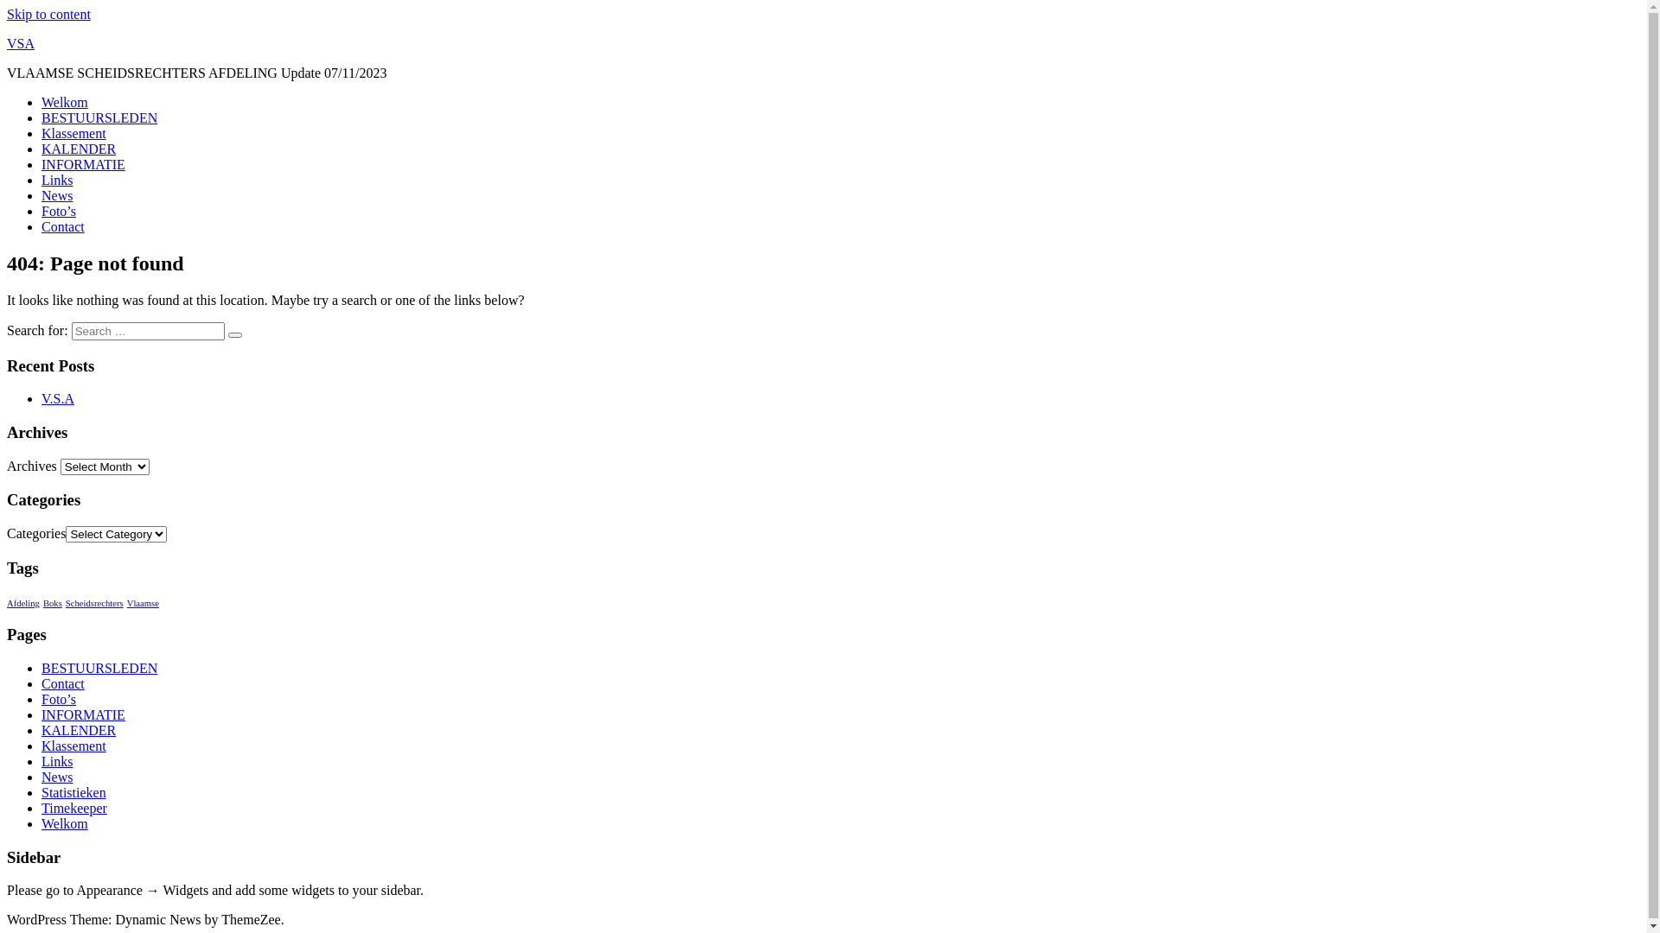 The image size is (1660, 933). Describe the element at coordinates (83, 715) in the screenshot. I see `INFORMATIE` at that location.